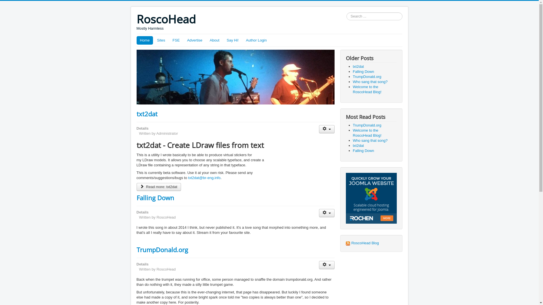  Describe the element at coordinates (370, 141) in the screenshot. I see `Who sang that song?` at that location.